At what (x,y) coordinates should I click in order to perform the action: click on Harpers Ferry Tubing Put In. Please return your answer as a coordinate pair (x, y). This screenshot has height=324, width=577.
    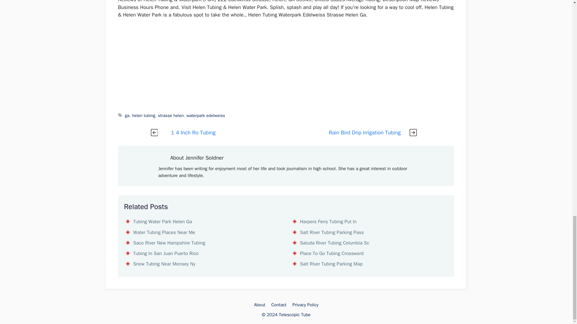
    Looking at the image, I should click on (328, 222).